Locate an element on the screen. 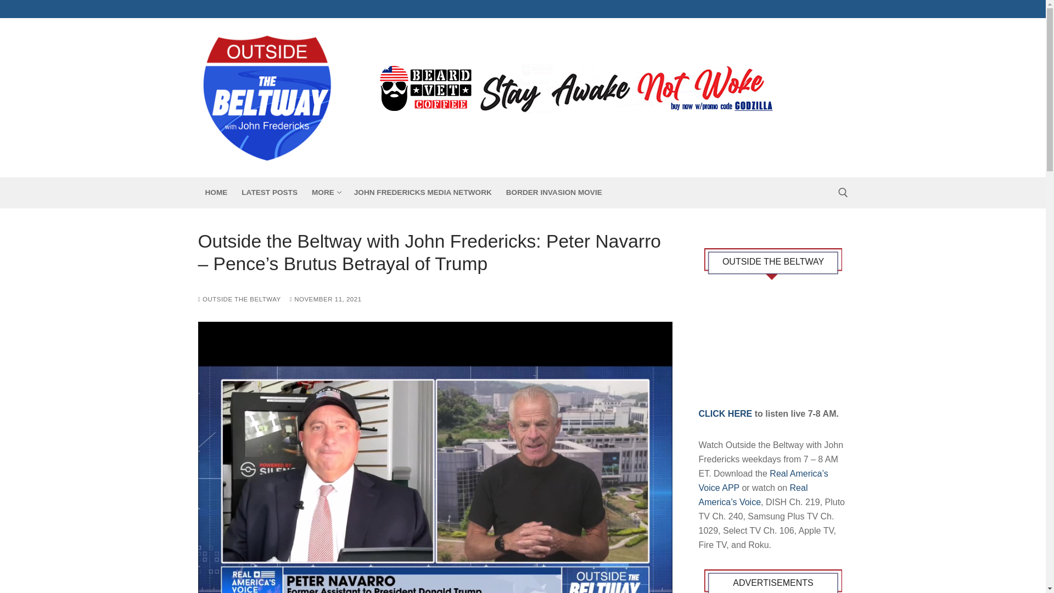 This screenshot has height=593, width=1054. HOME is located at coordinates (216, 192).